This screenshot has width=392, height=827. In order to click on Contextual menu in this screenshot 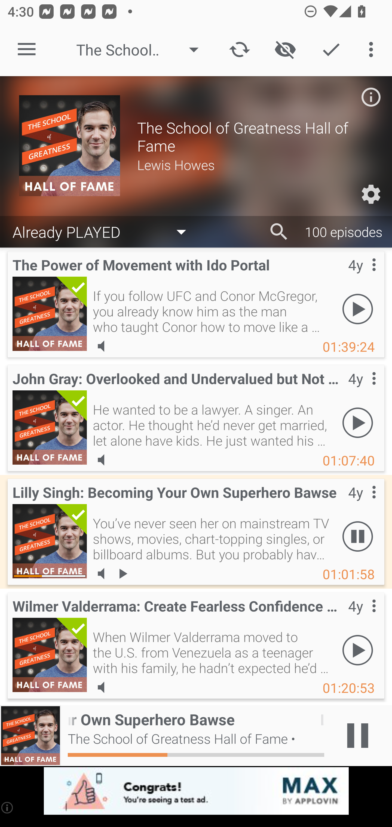, I will do `click(362, 503)`.